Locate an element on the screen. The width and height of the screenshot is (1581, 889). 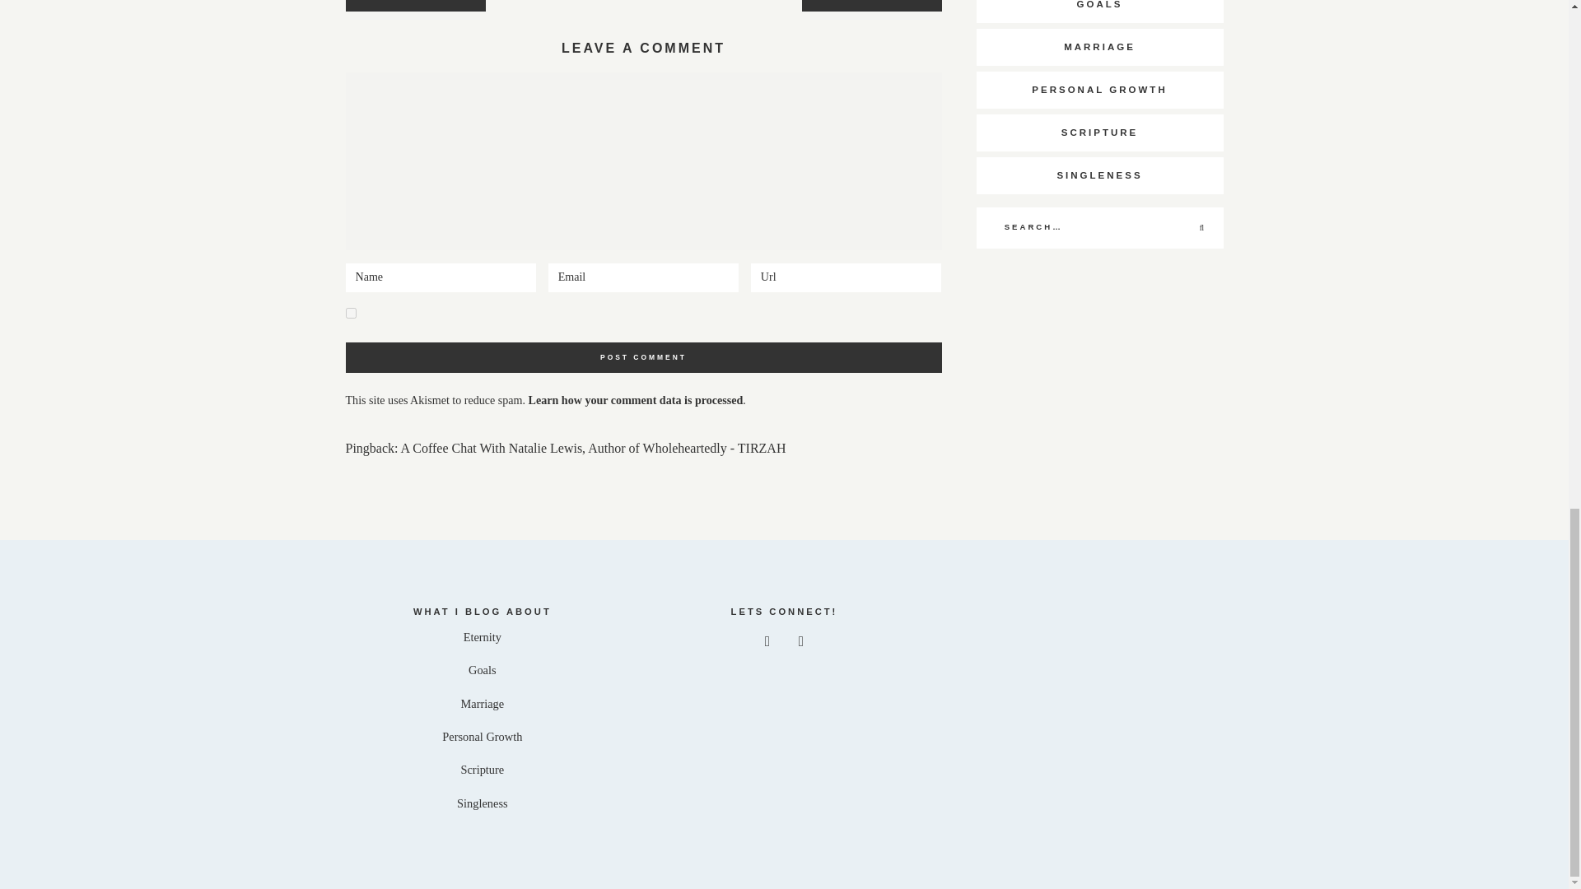
Scripture is located at coordinates (482, 769).